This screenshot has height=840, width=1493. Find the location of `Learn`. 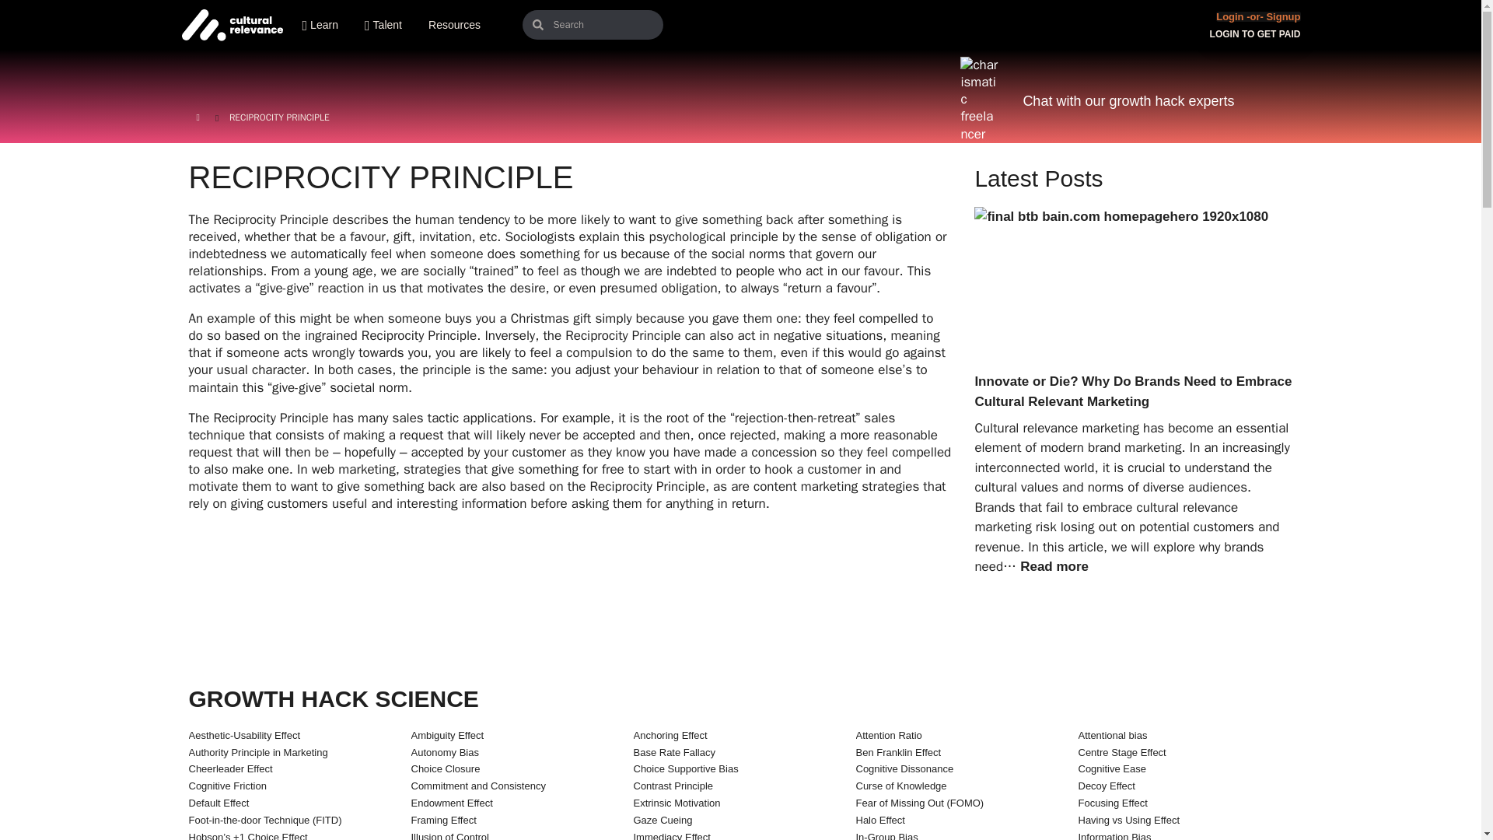

Learn is located at coordinates (334, 25).